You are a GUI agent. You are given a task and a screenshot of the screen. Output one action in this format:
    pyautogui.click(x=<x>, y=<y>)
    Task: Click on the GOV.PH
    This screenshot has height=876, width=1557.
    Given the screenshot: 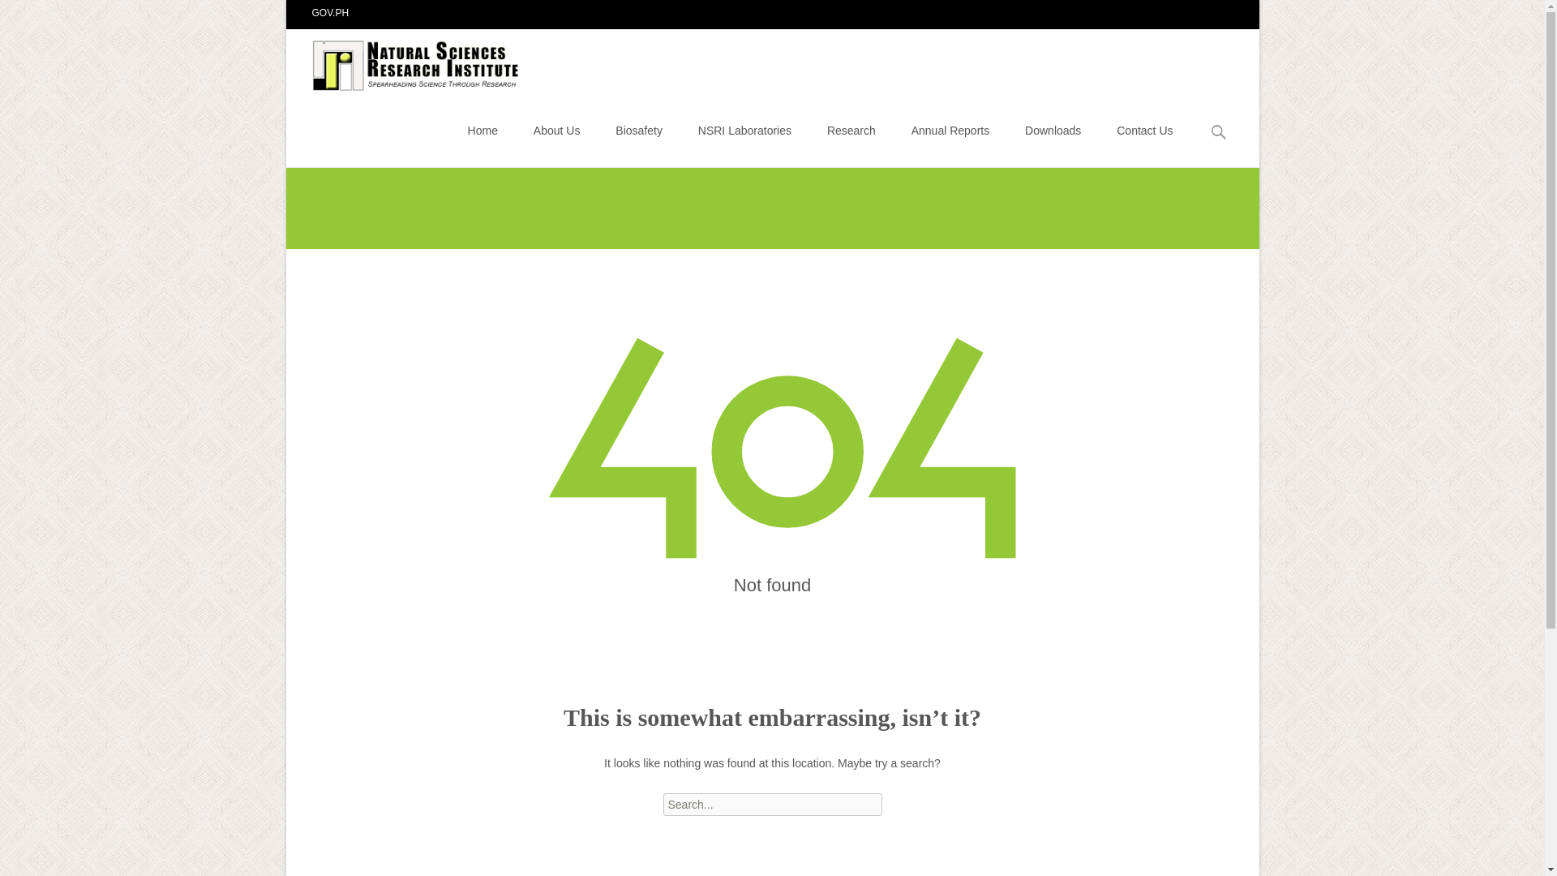 What is the action you would take?
    pyautogui.click(x=330, y=12)
    